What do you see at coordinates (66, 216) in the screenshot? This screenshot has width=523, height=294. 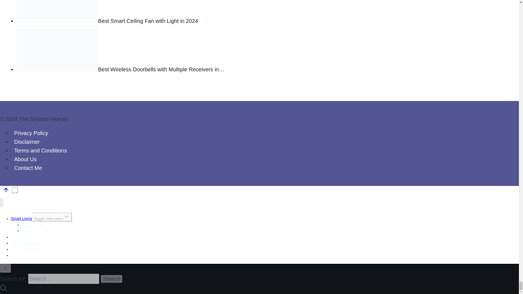 I see `Expand` at bounding box center [66, 216].